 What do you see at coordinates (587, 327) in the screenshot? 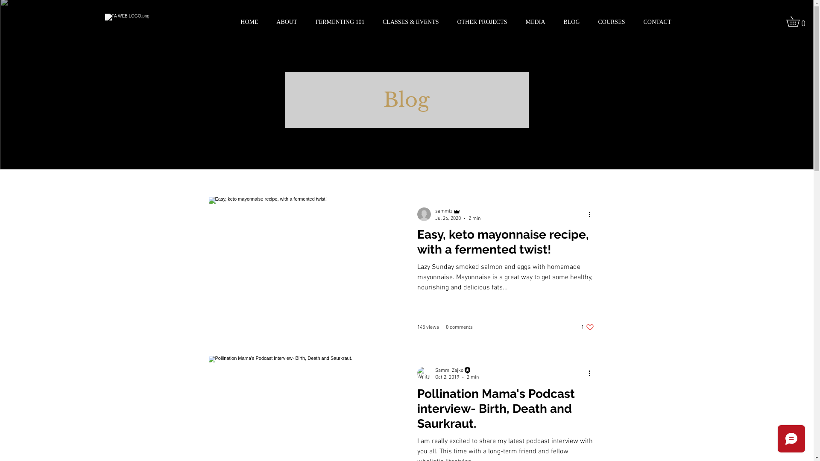
I see `1 like. Post not marked as liked
1` at bounding box center [587, 327].